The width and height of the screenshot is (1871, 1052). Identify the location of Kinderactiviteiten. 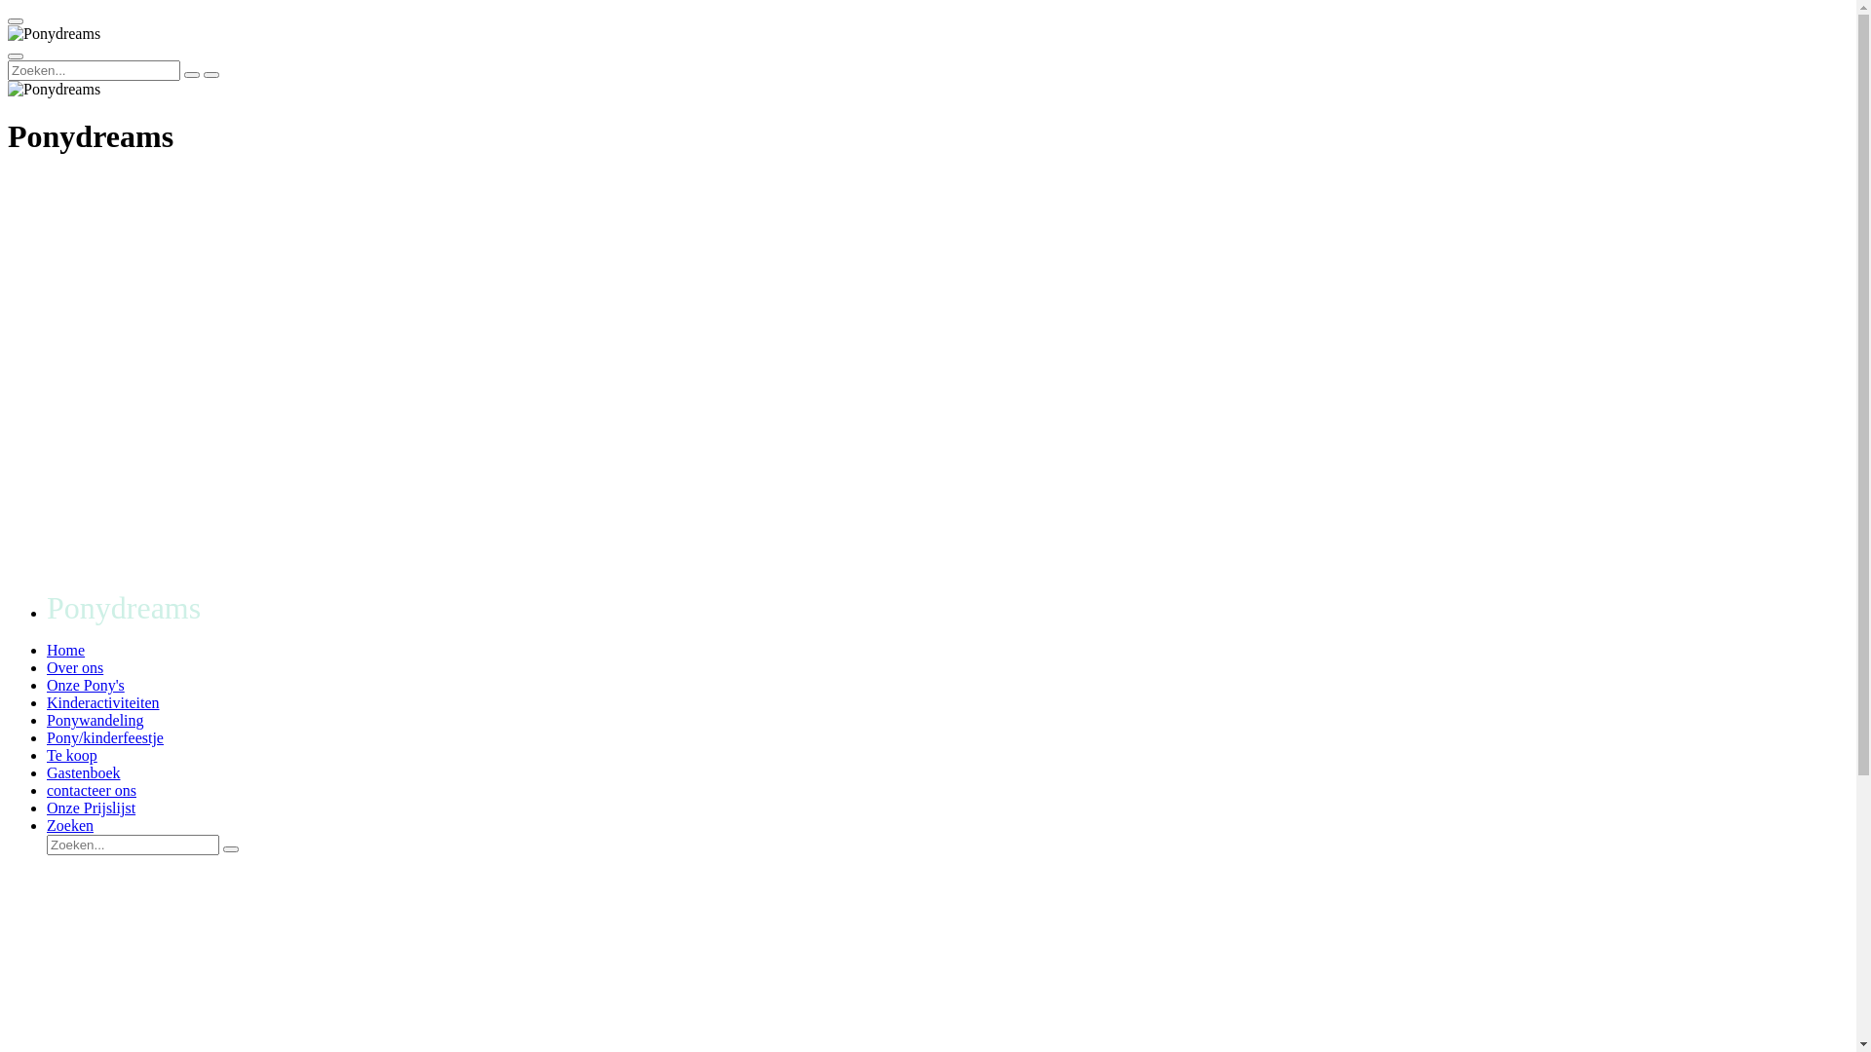
(103, 703).